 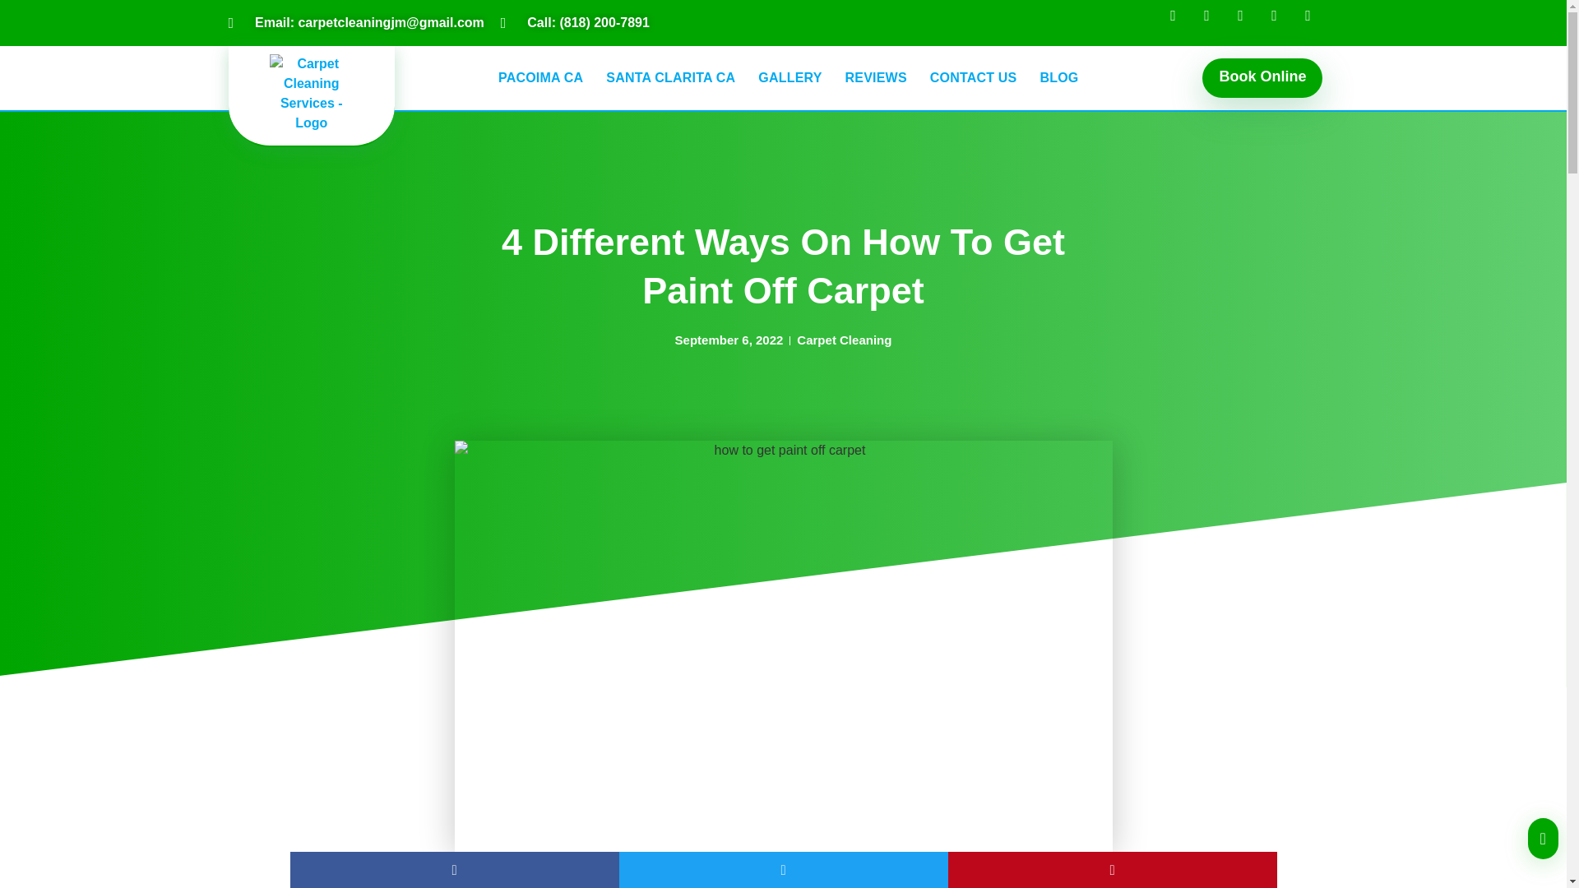 What do you see at coordinates (1262, 78) in the screenshot?
I see `Book Online` at bounding box center [1262, 78].